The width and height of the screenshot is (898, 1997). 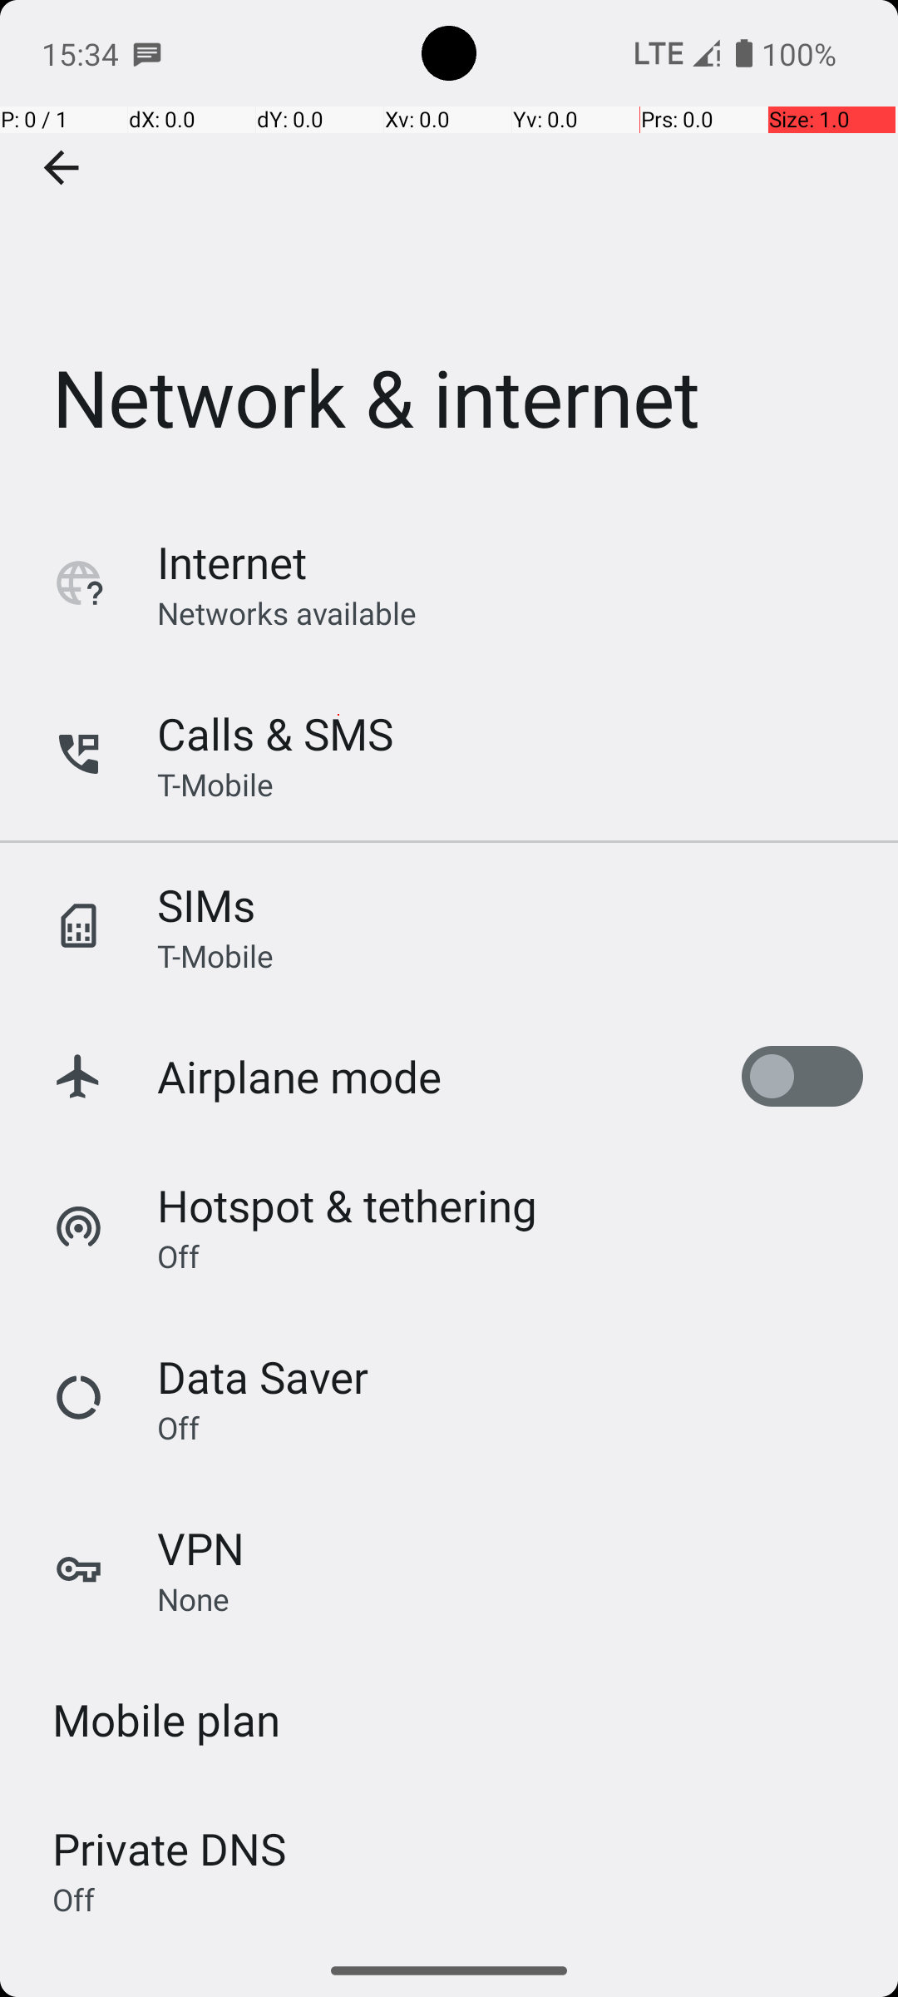 What do you see at coordinates (170, 1849) in the screenshot?
I see `Private DNS` at bounding box center [170, 1849].